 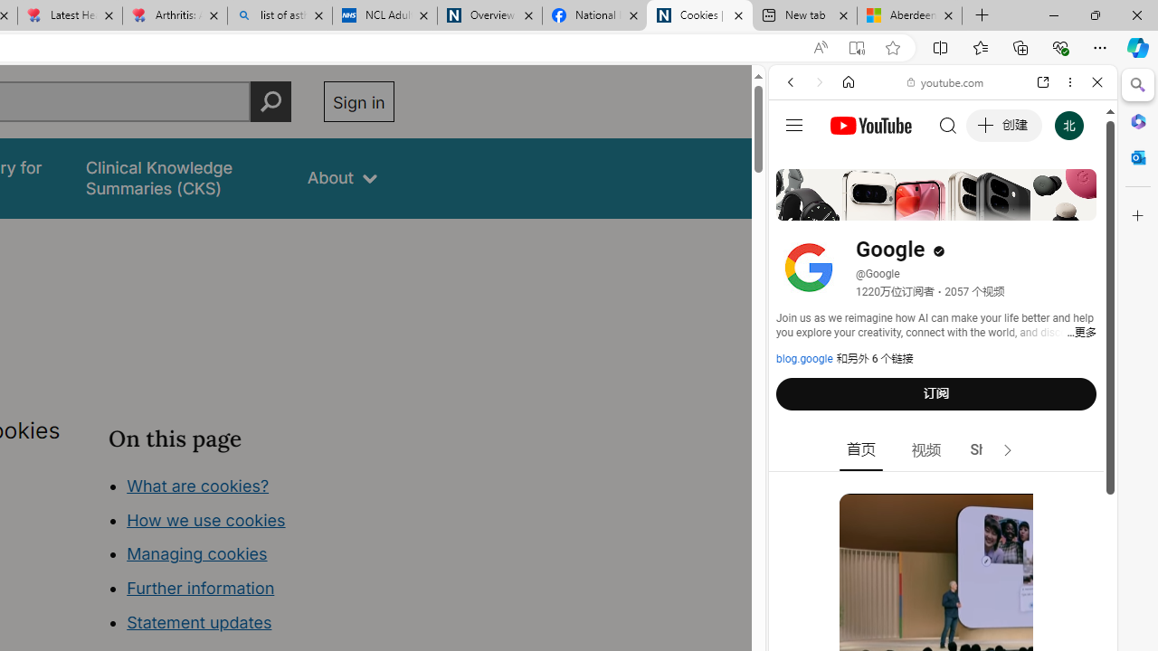 I want to click on Class: style-scope tp-yt-iron-icon, so click(x=1008, y=450).